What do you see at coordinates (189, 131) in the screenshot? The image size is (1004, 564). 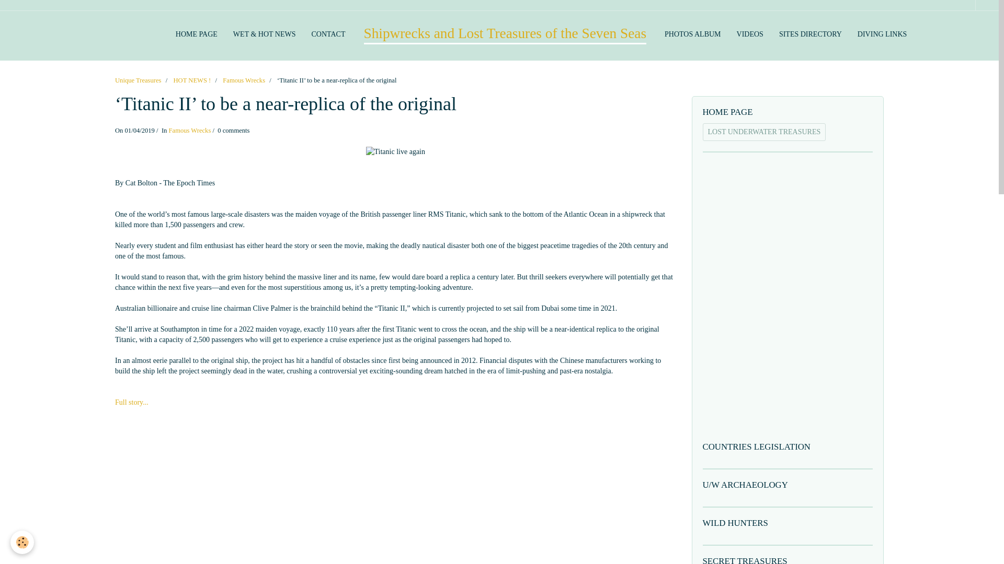 I see `Famous Wrecks` at bounding box center [189, 131].